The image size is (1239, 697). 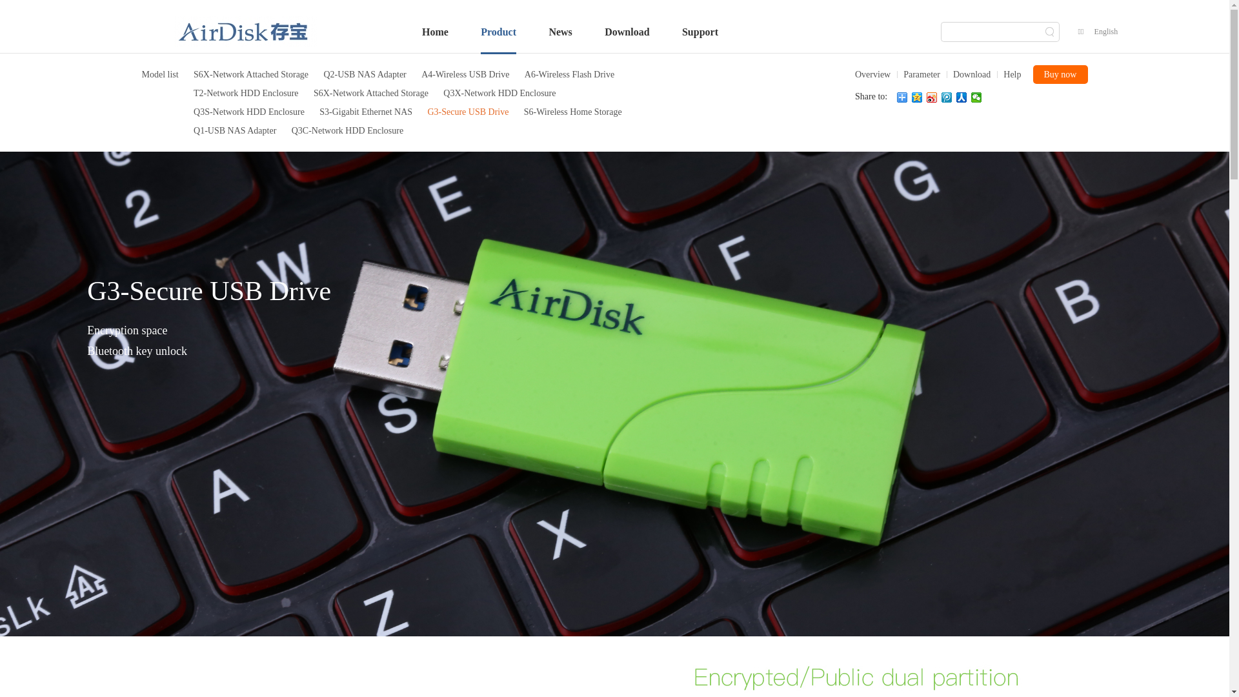 What do you see at coordinates (465, 75) in the screenshot?
I see `A4-Wireless USB Drive` at bounding box center [465, 75].